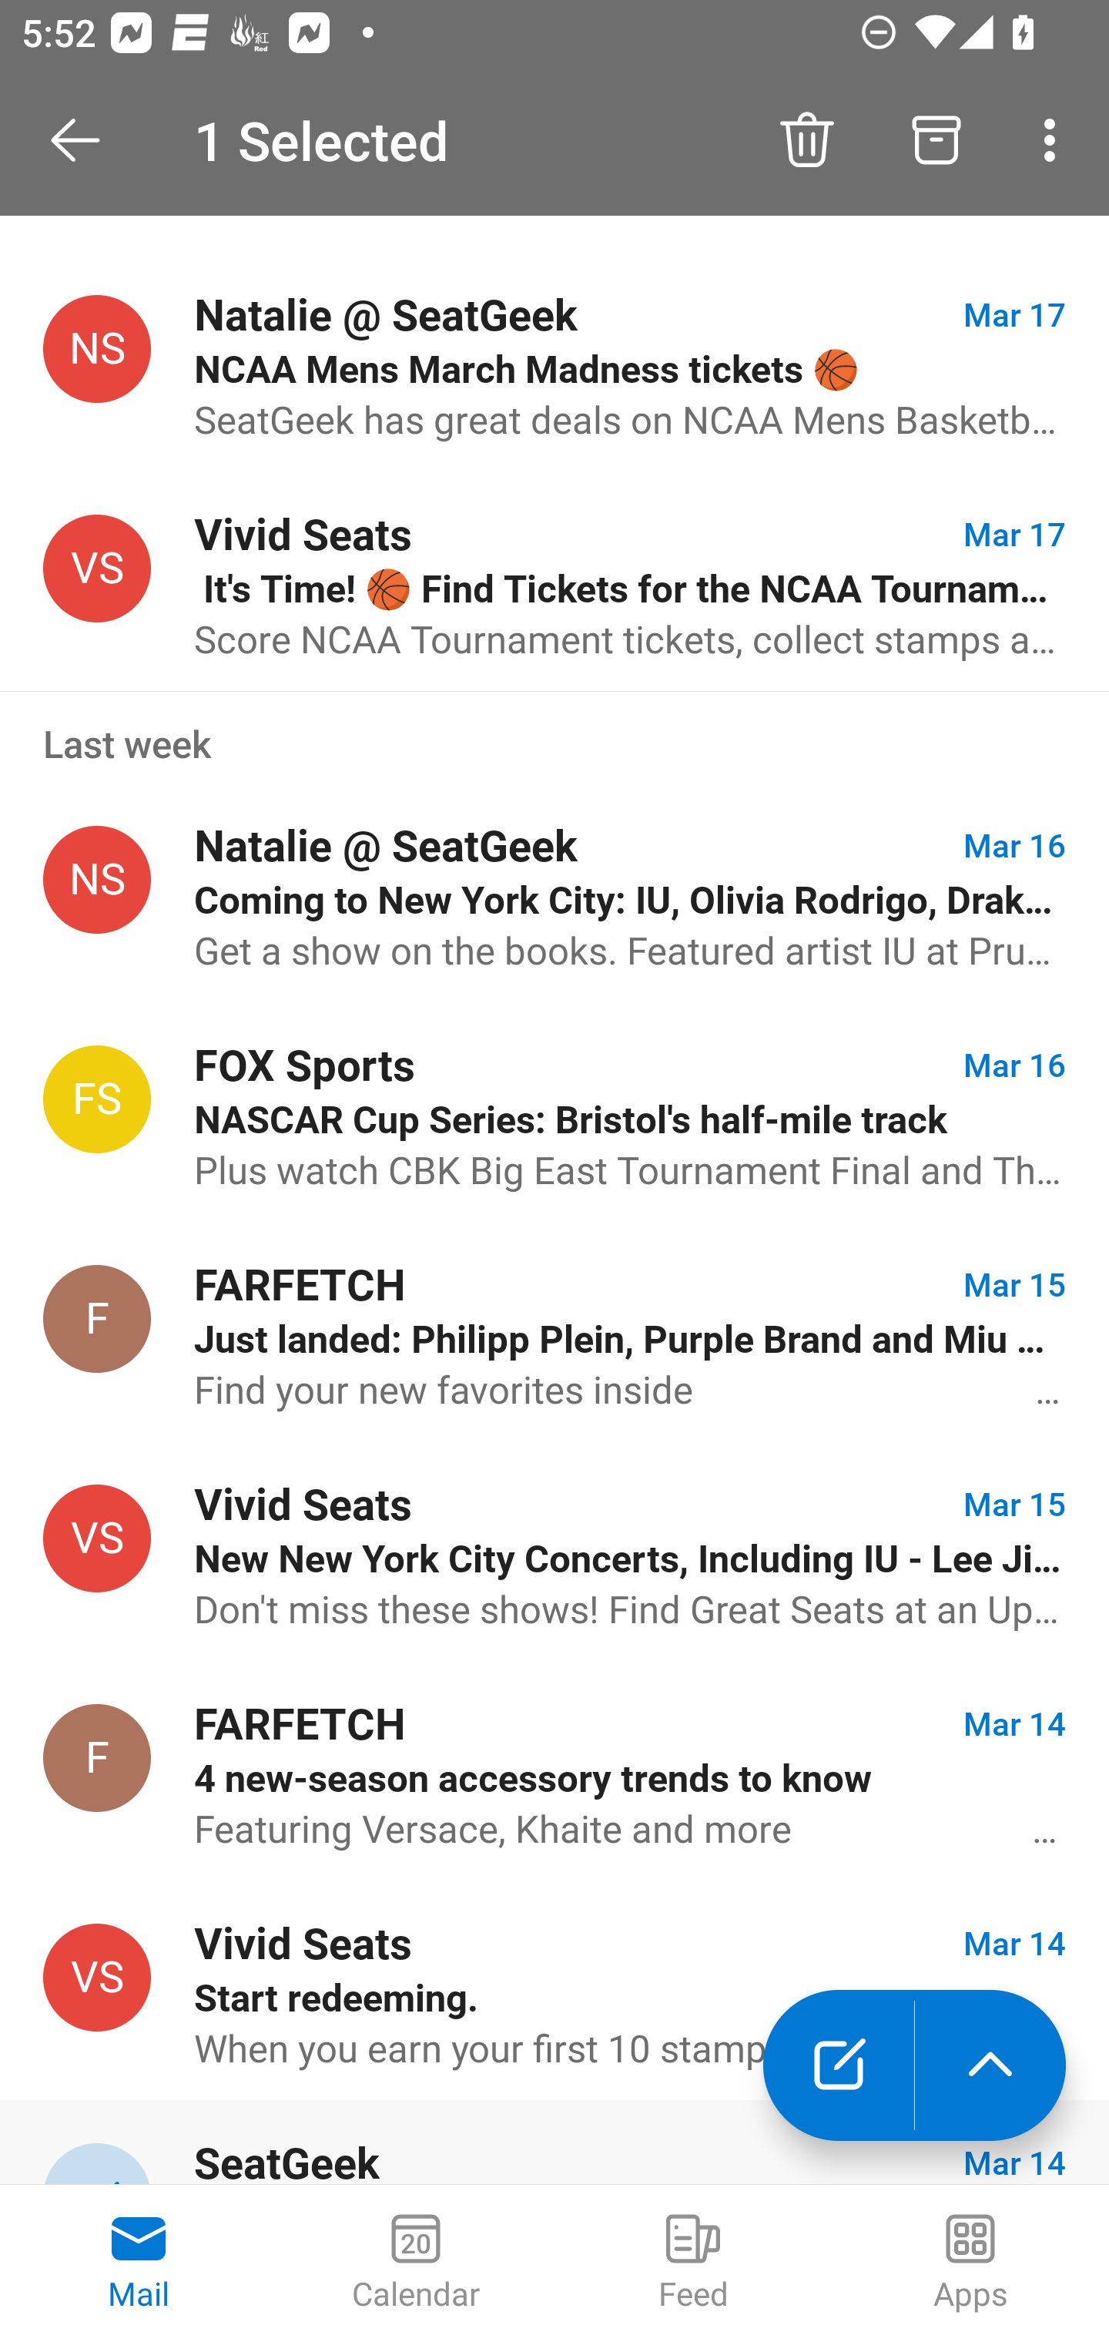  What do you see at coordinates (97, 1318) in the screenshot?
I see `FARFETCH, farfetch@email.farfetch.com` at bounding box center [97, 1318].